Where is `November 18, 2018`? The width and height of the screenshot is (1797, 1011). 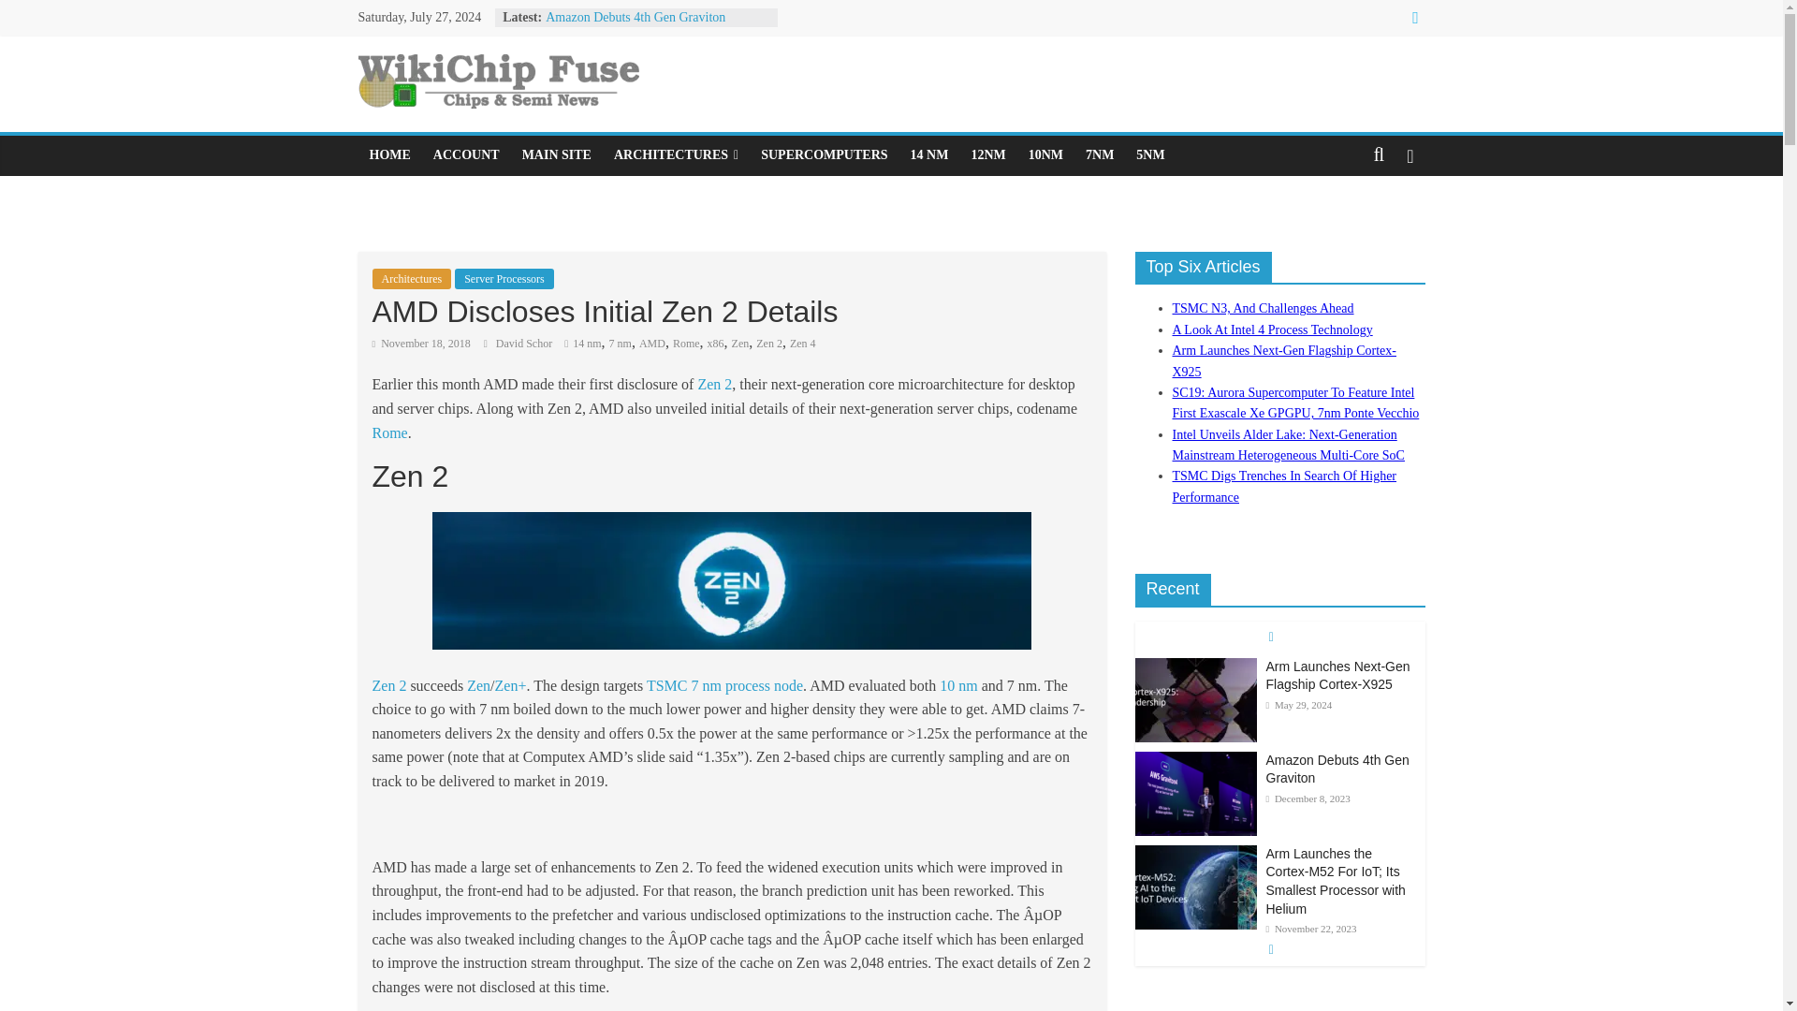 November 18, 2018 is located at coordinates (421, 343).